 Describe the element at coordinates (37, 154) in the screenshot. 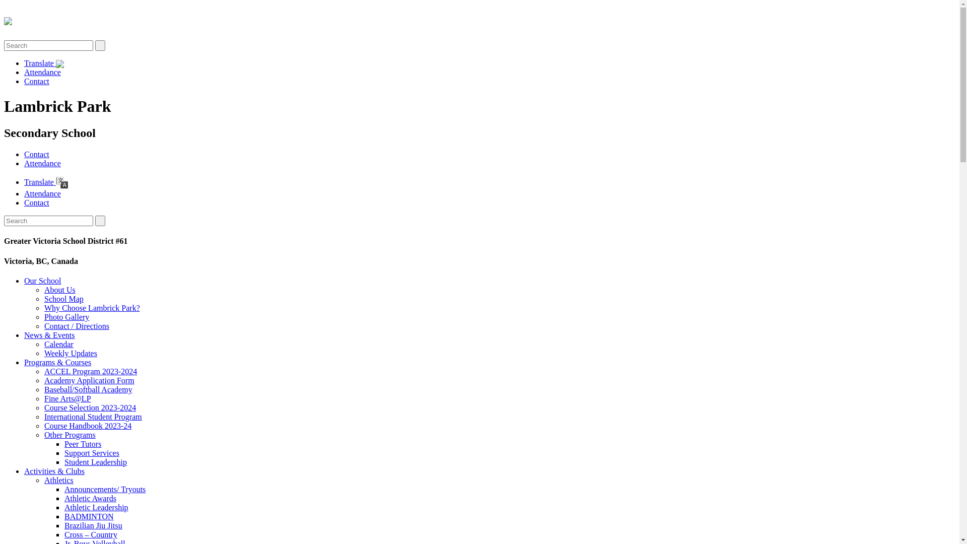

I see `Contact` at that location.